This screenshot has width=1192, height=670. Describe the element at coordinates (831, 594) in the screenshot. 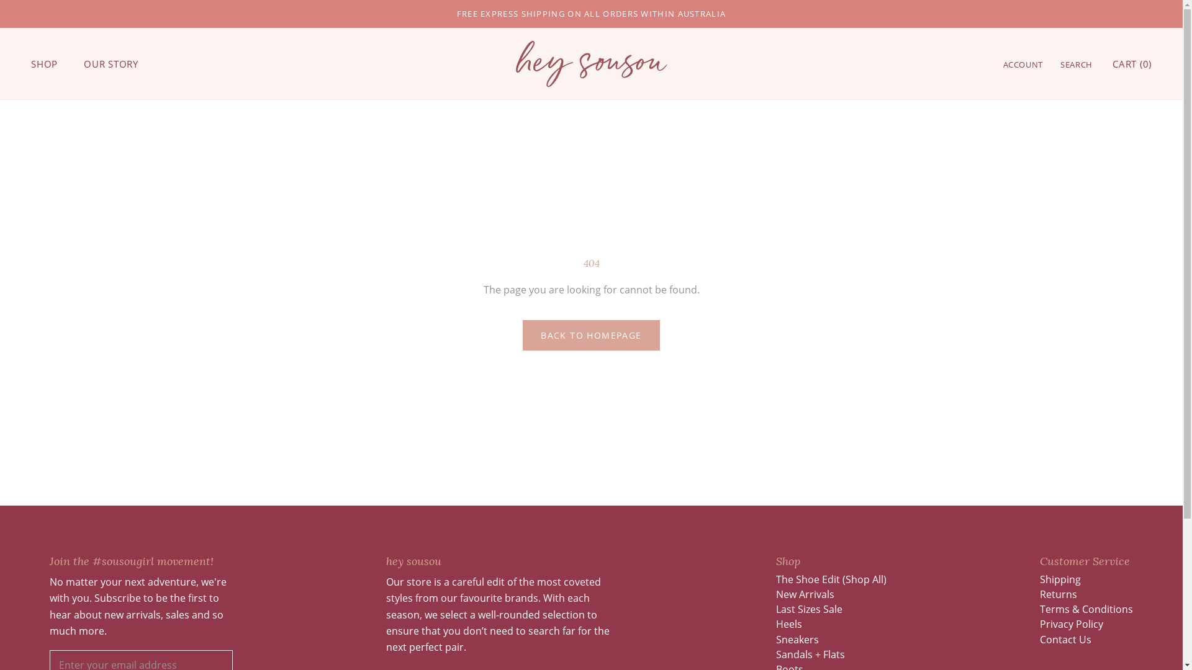

I see `New Arrivals` at that location.